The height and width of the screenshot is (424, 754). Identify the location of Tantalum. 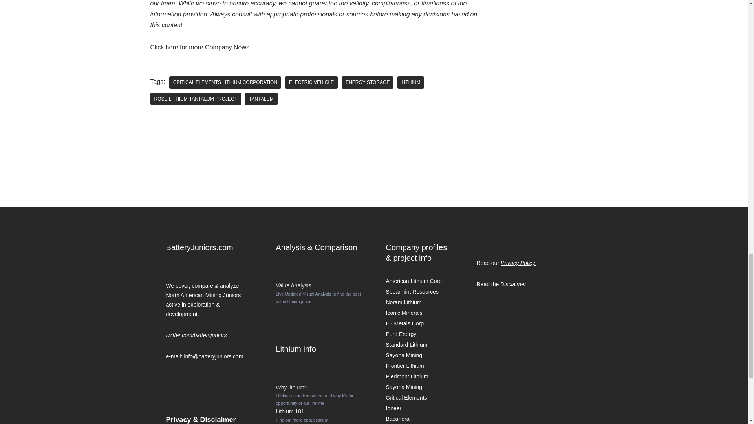
(261, 99).